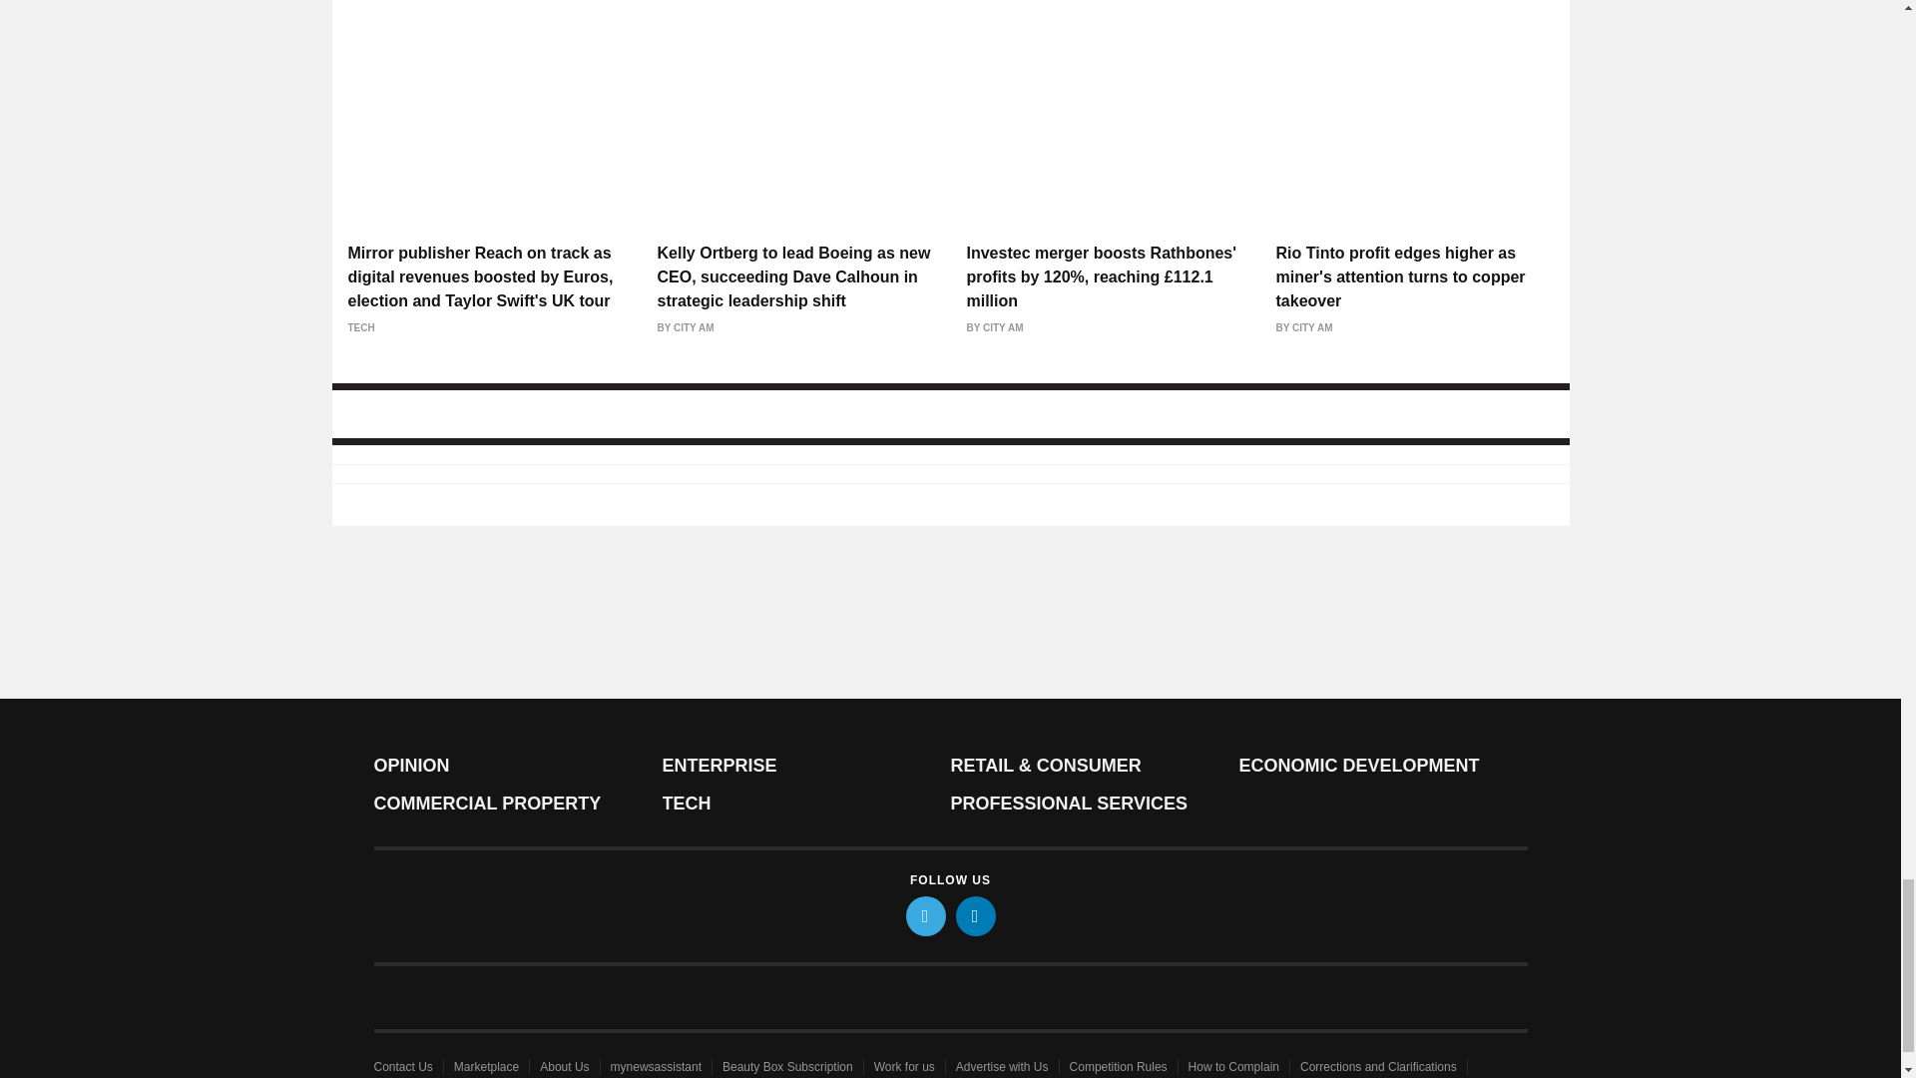  What do you see at coordinates (926, 916) in the screenshot?
I see `twitter` at bounding box center [926, 916].